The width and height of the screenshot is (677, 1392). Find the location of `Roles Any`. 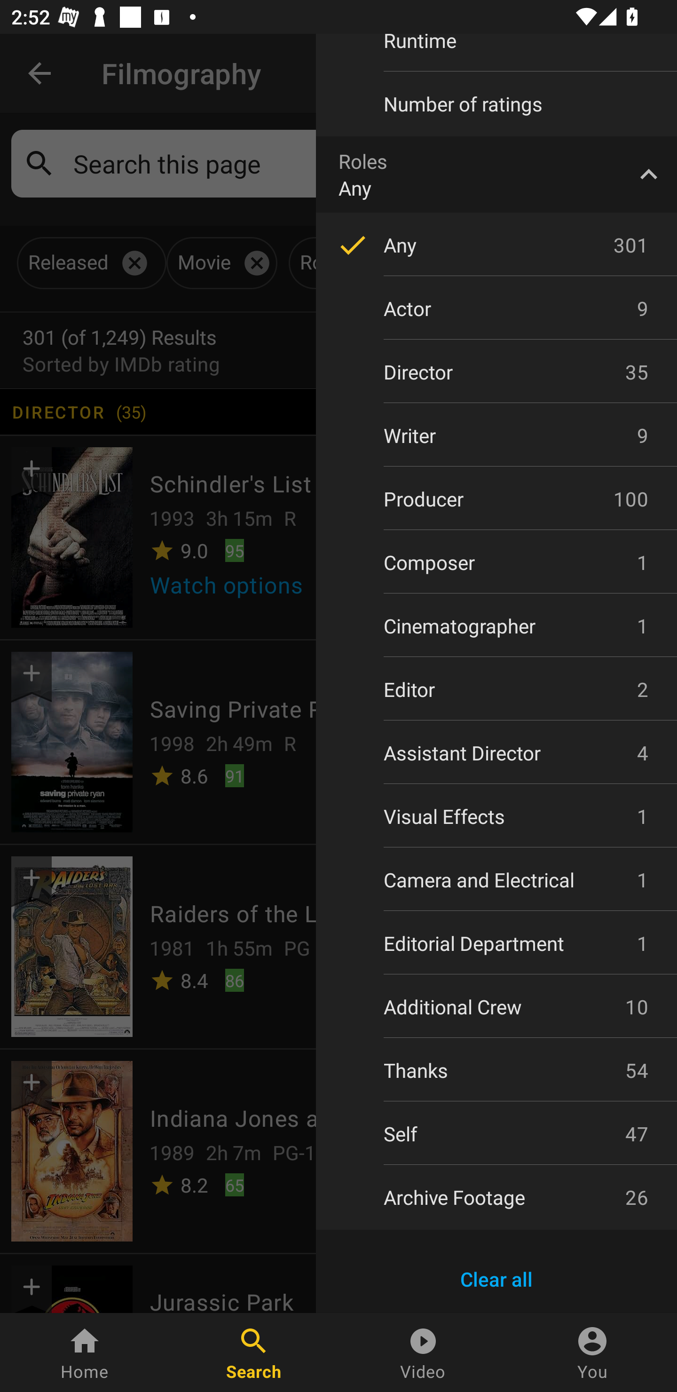

Roles Any is located at coordinates (496, 174).